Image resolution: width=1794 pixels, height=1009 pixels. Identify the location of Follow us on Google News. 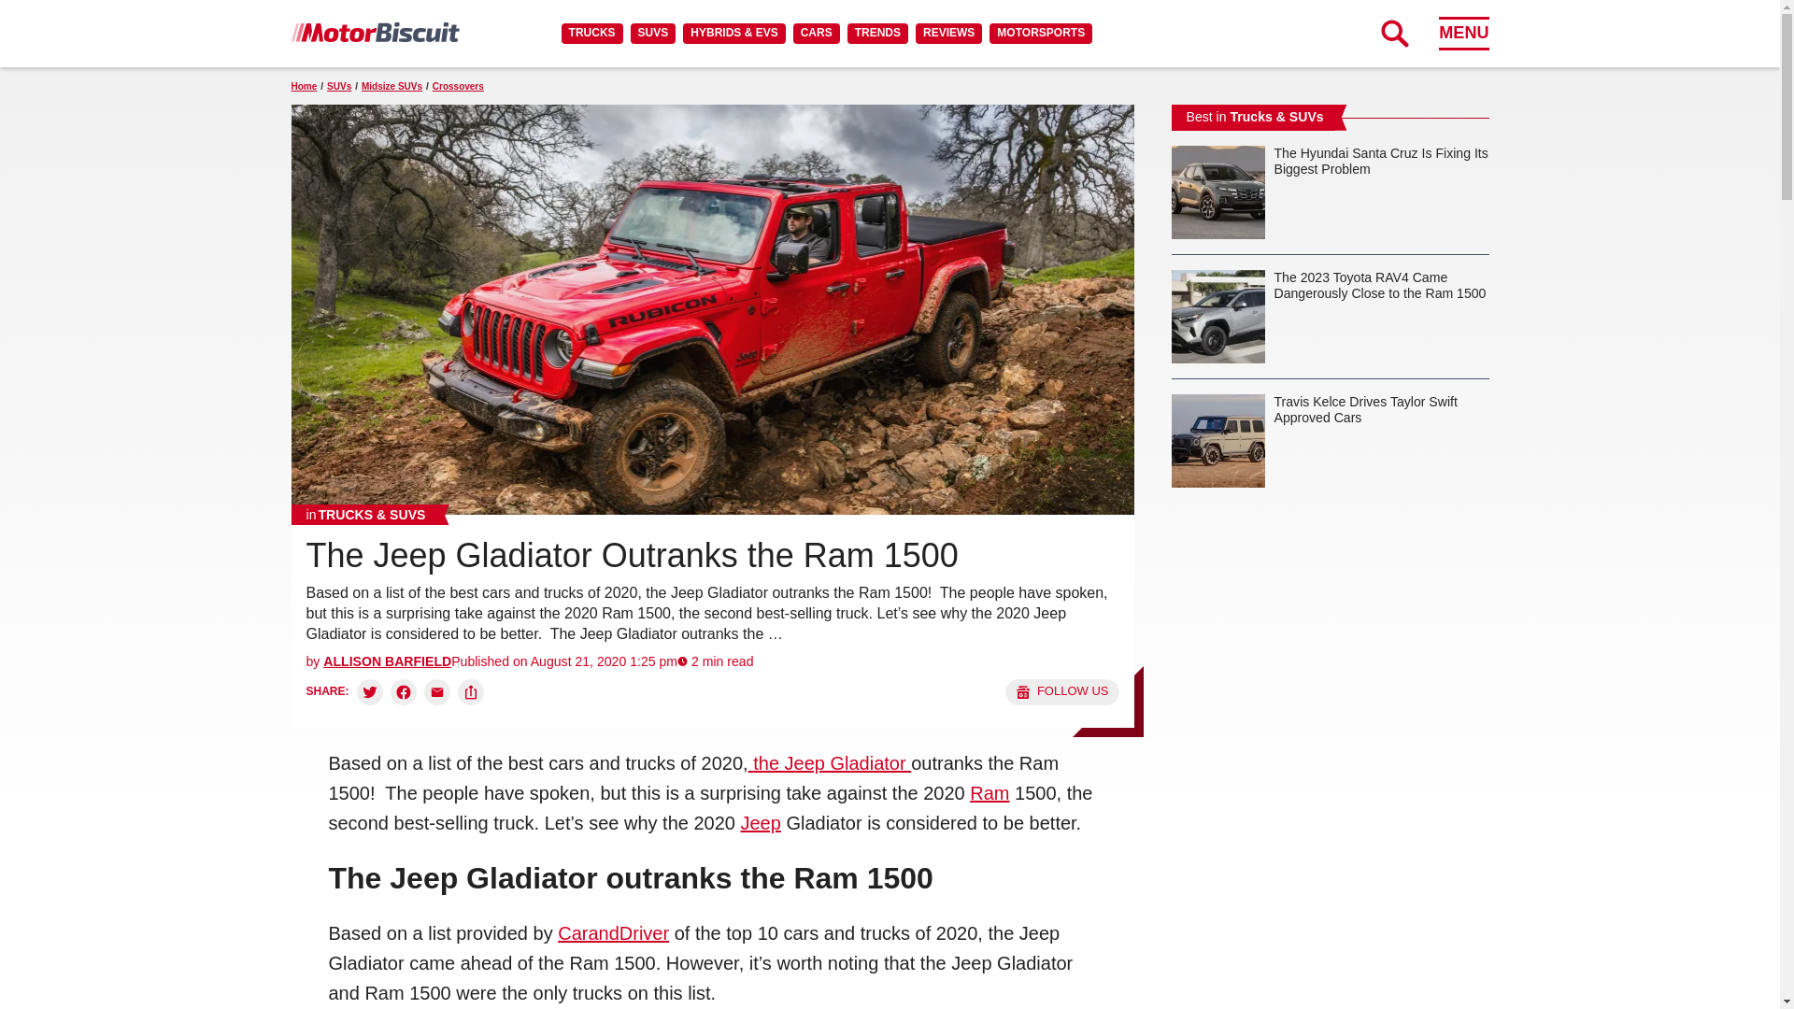
(1061, 691).